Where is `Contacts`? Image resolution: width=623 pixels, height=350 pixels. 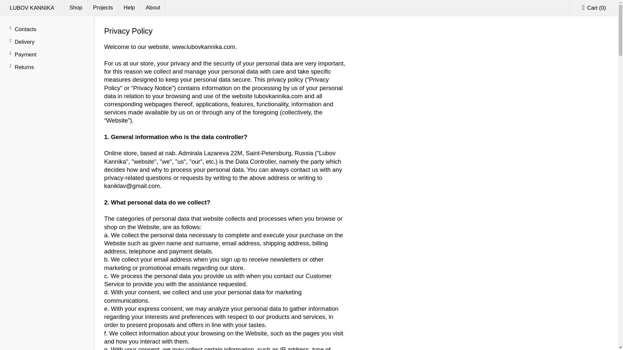 Contacts is located at coordinates (47, 29).